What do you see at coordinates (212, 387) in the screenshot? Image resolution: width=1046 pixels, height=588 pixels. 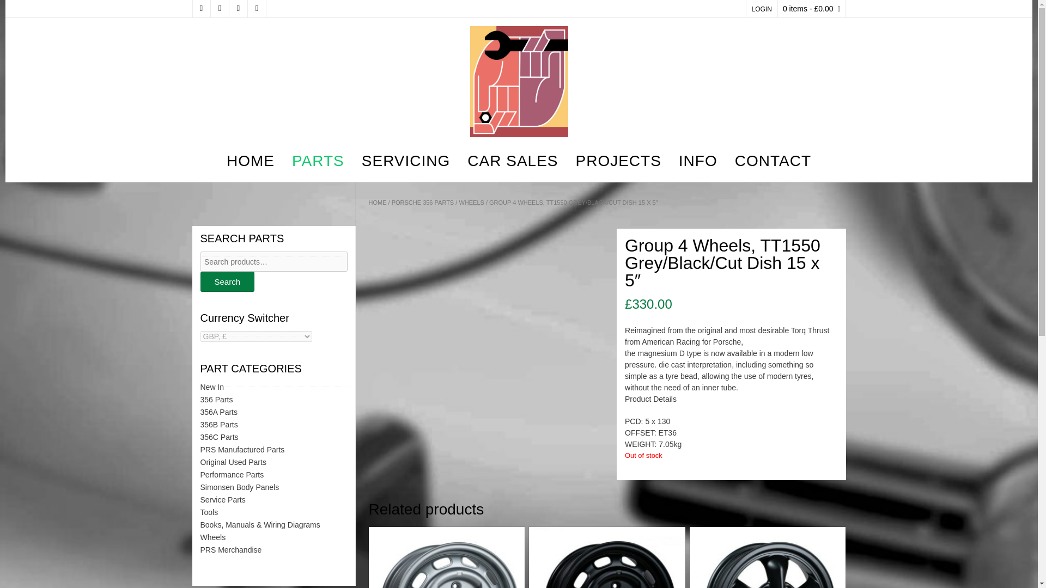 I see `New In` at bounding box center [212, 387].